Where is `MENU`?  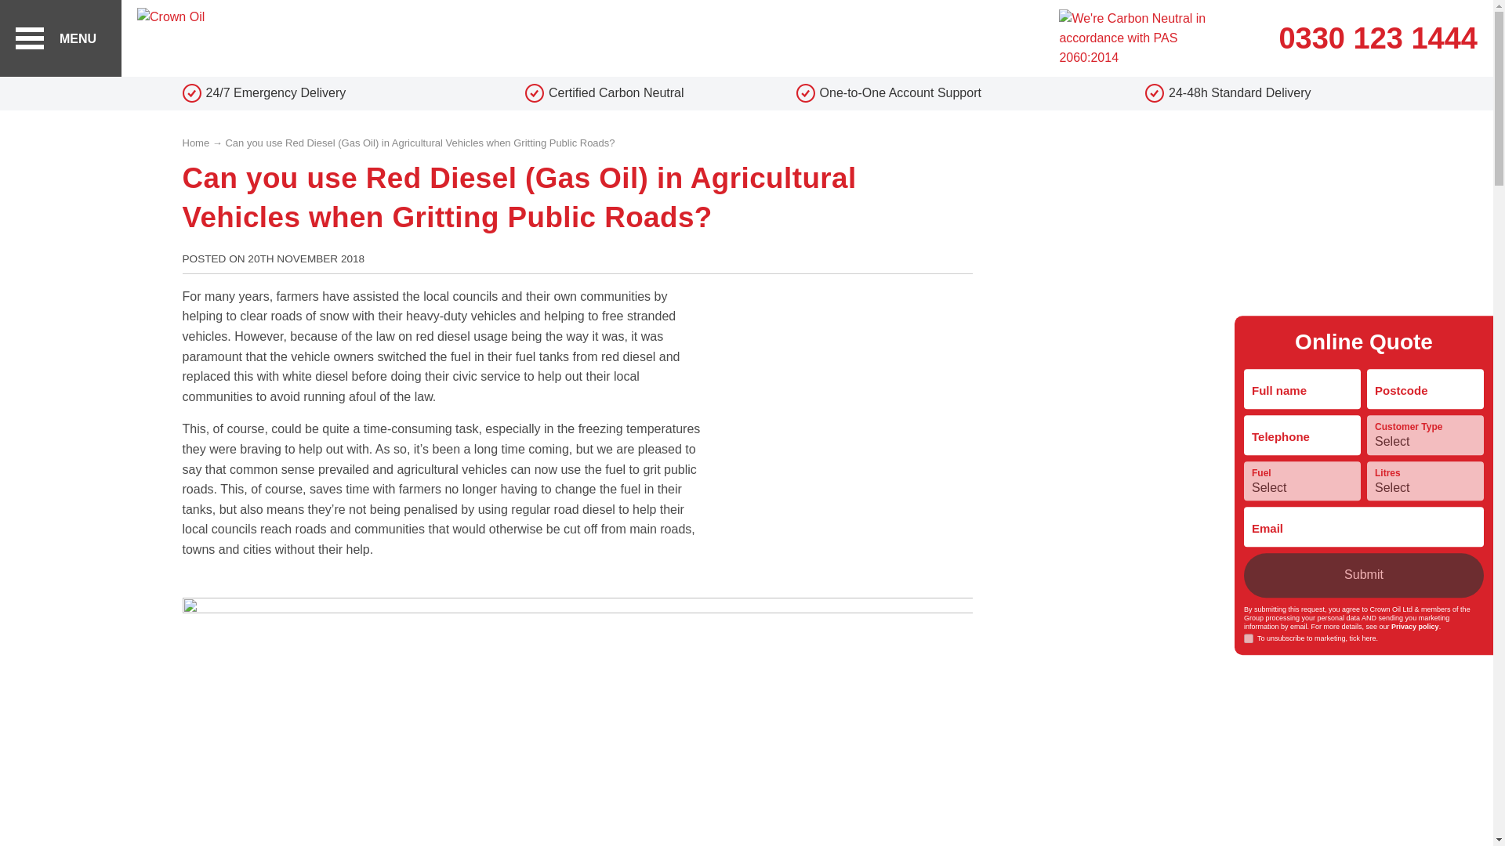
MENU is located at coordinates (61, 38).